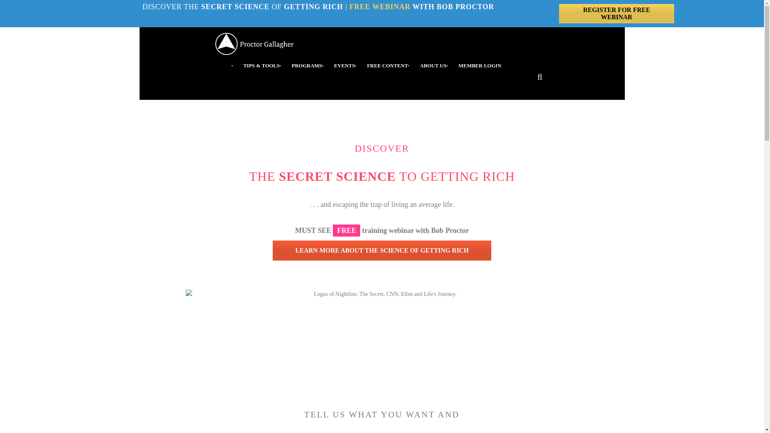  Describe the element at coordinates (382, 251) in the screenshot. I see `LEARN MORE ABOUT THE SCIENCE OF GETTING RICH` at that location.